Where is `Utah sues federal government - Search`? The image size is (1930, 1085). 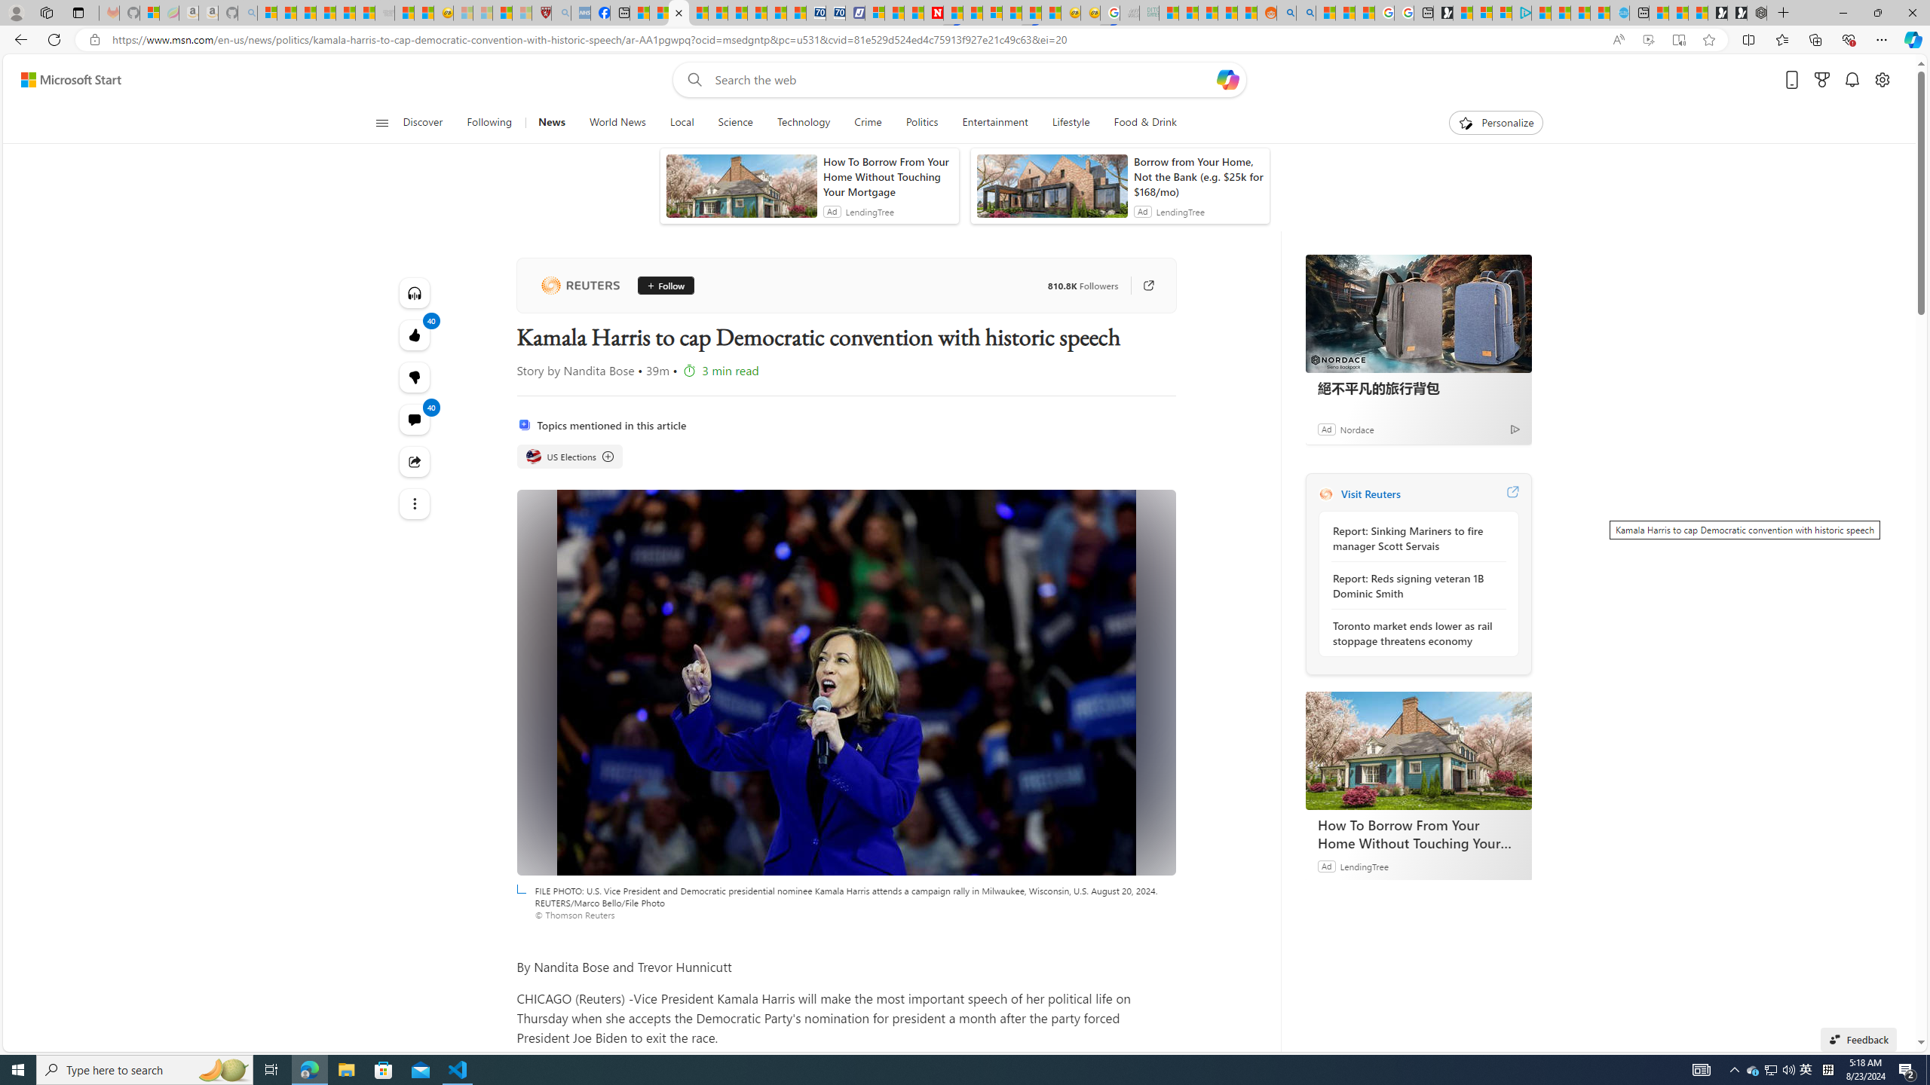
Utah sues federal government - Search is located at coordinates (1306, 13).